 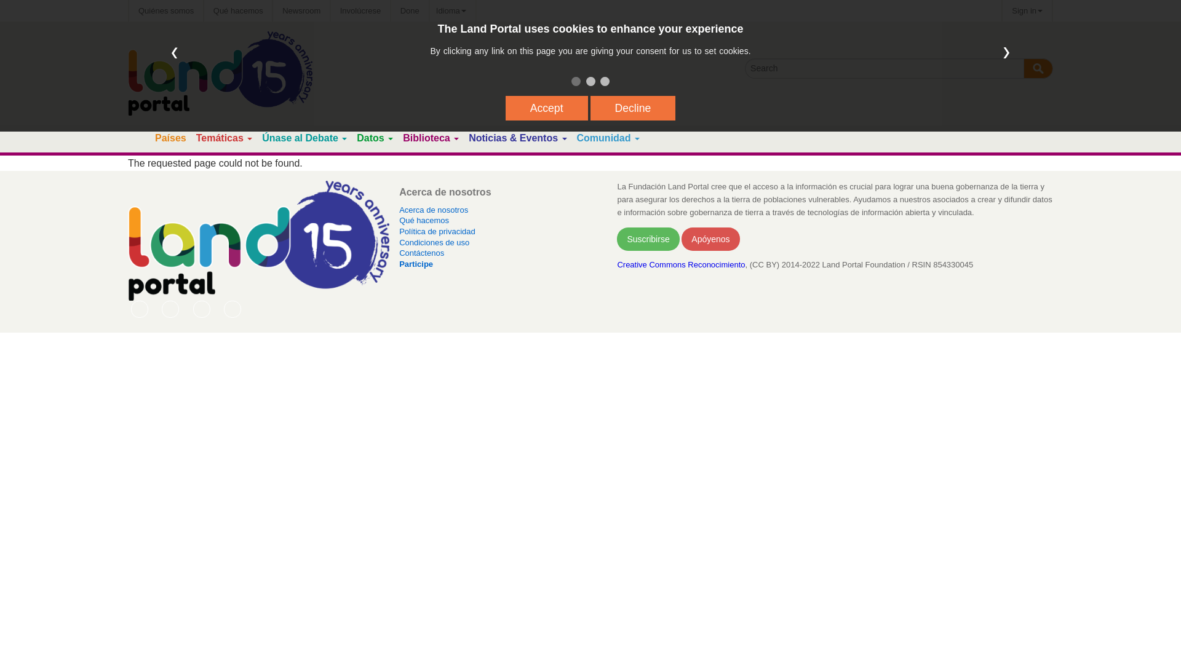 What do you see at coordinates (410, 10) in the screenshot?
I see `Donaciones` at bounding box center [410, 10].